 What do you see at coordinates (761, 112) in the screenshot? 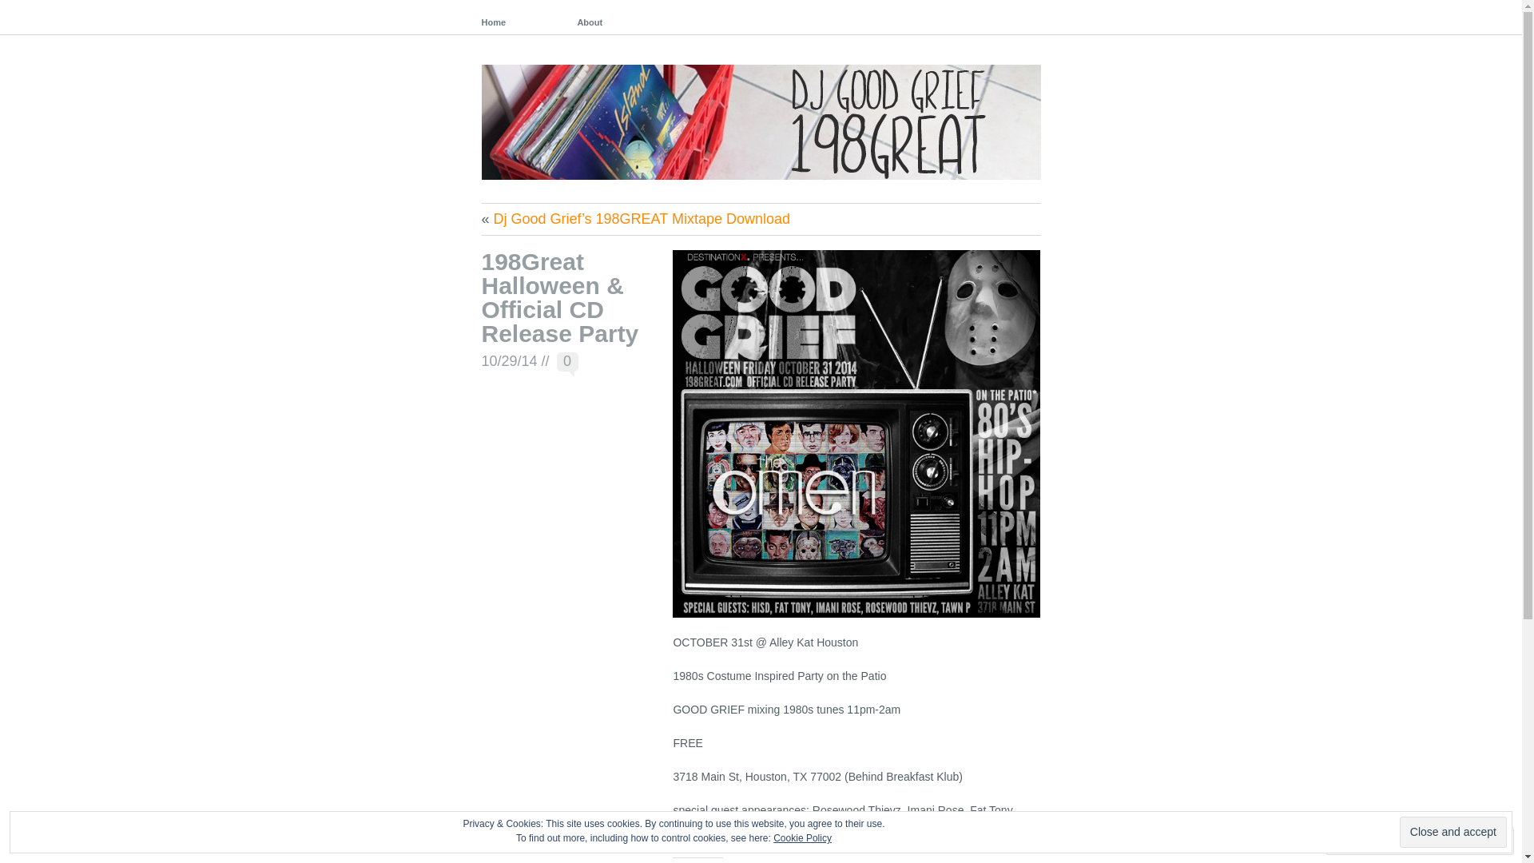
I see `198GREAT` at bounding box center [761, 112].